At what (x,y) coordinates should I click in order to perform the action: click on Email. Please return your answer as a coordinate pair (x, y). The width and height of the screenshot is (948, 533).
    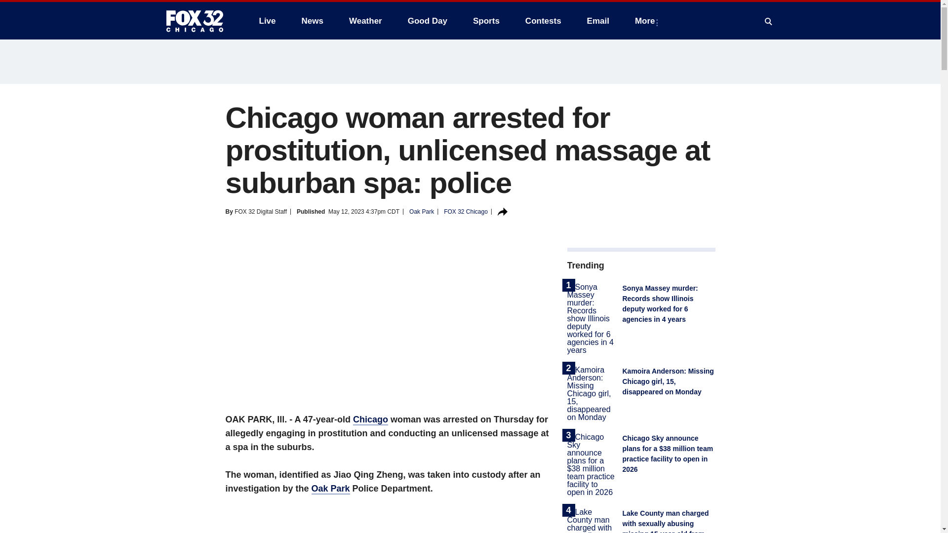
    Looking at the image, I should click on (598, 21).